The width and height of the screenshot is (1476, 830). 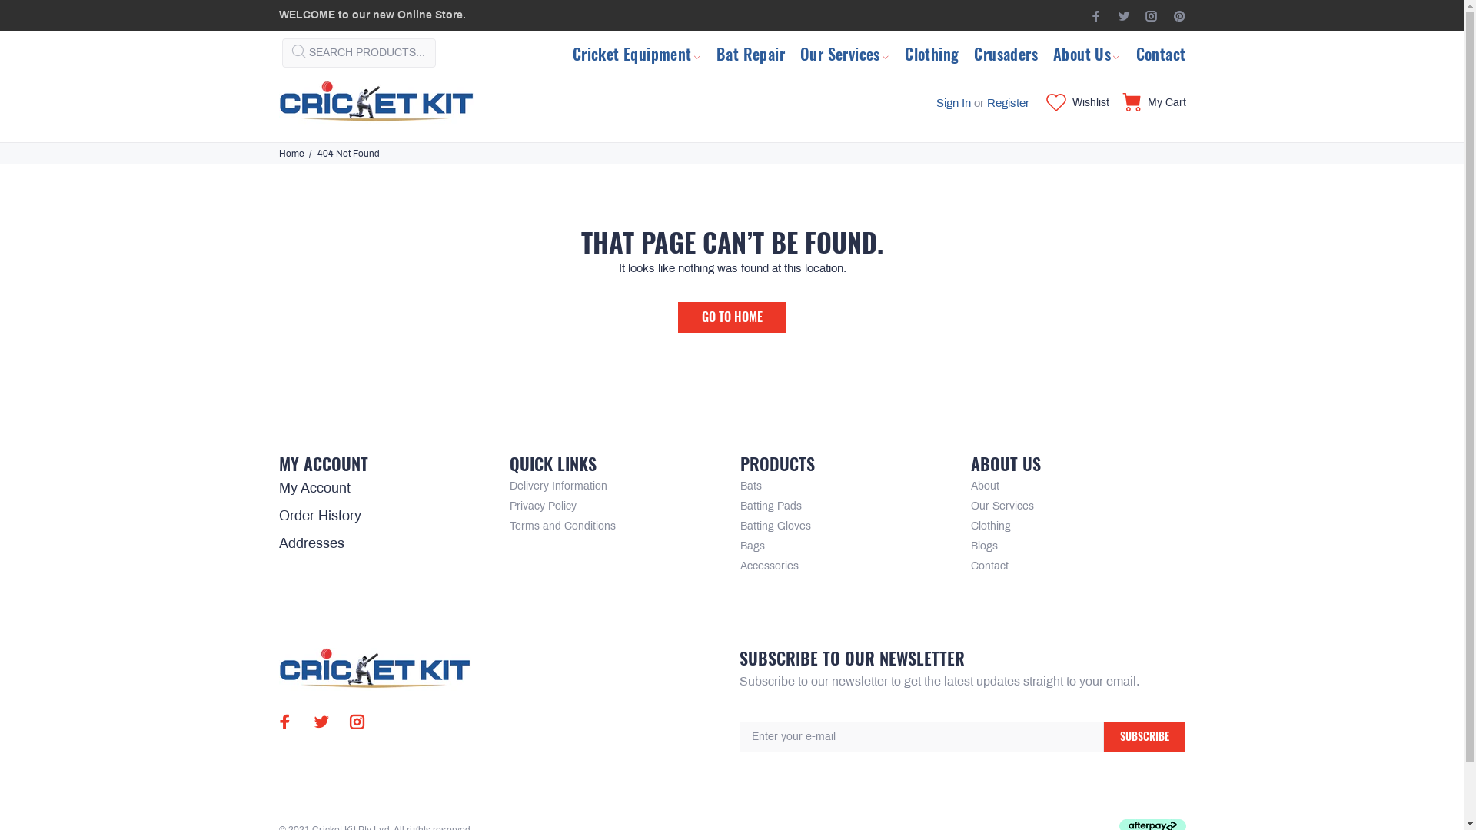 What do you see at coordinates (1158, 52) in the screenshot?
I see `Contact` at bounding box center [1158, 52].